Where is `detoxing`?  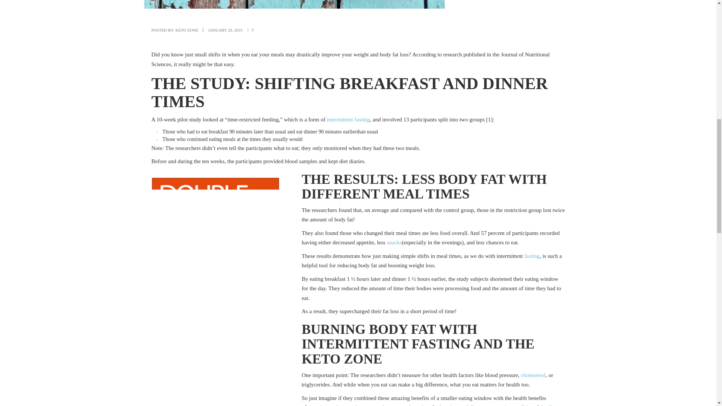
detoxing is located at coordinates (317, 405).